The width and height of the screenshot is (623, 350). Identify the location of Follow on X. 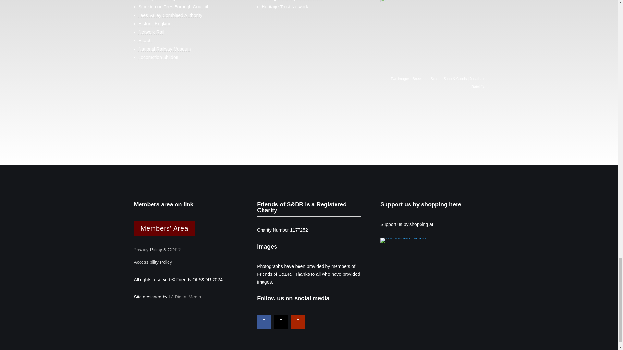
(281, 321).